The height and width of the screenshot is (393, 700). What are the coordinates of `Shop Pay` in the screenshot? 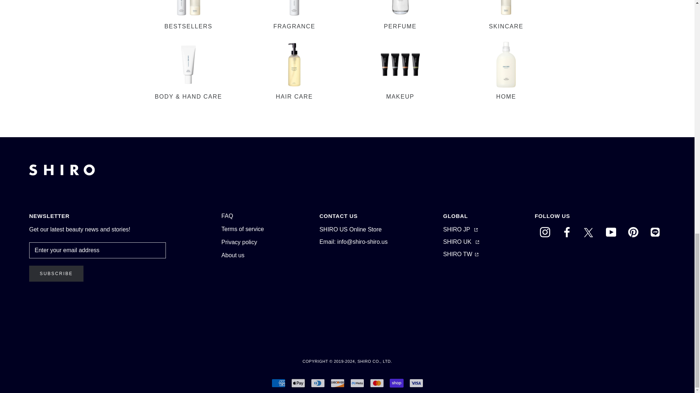 It's located at (396, 383).